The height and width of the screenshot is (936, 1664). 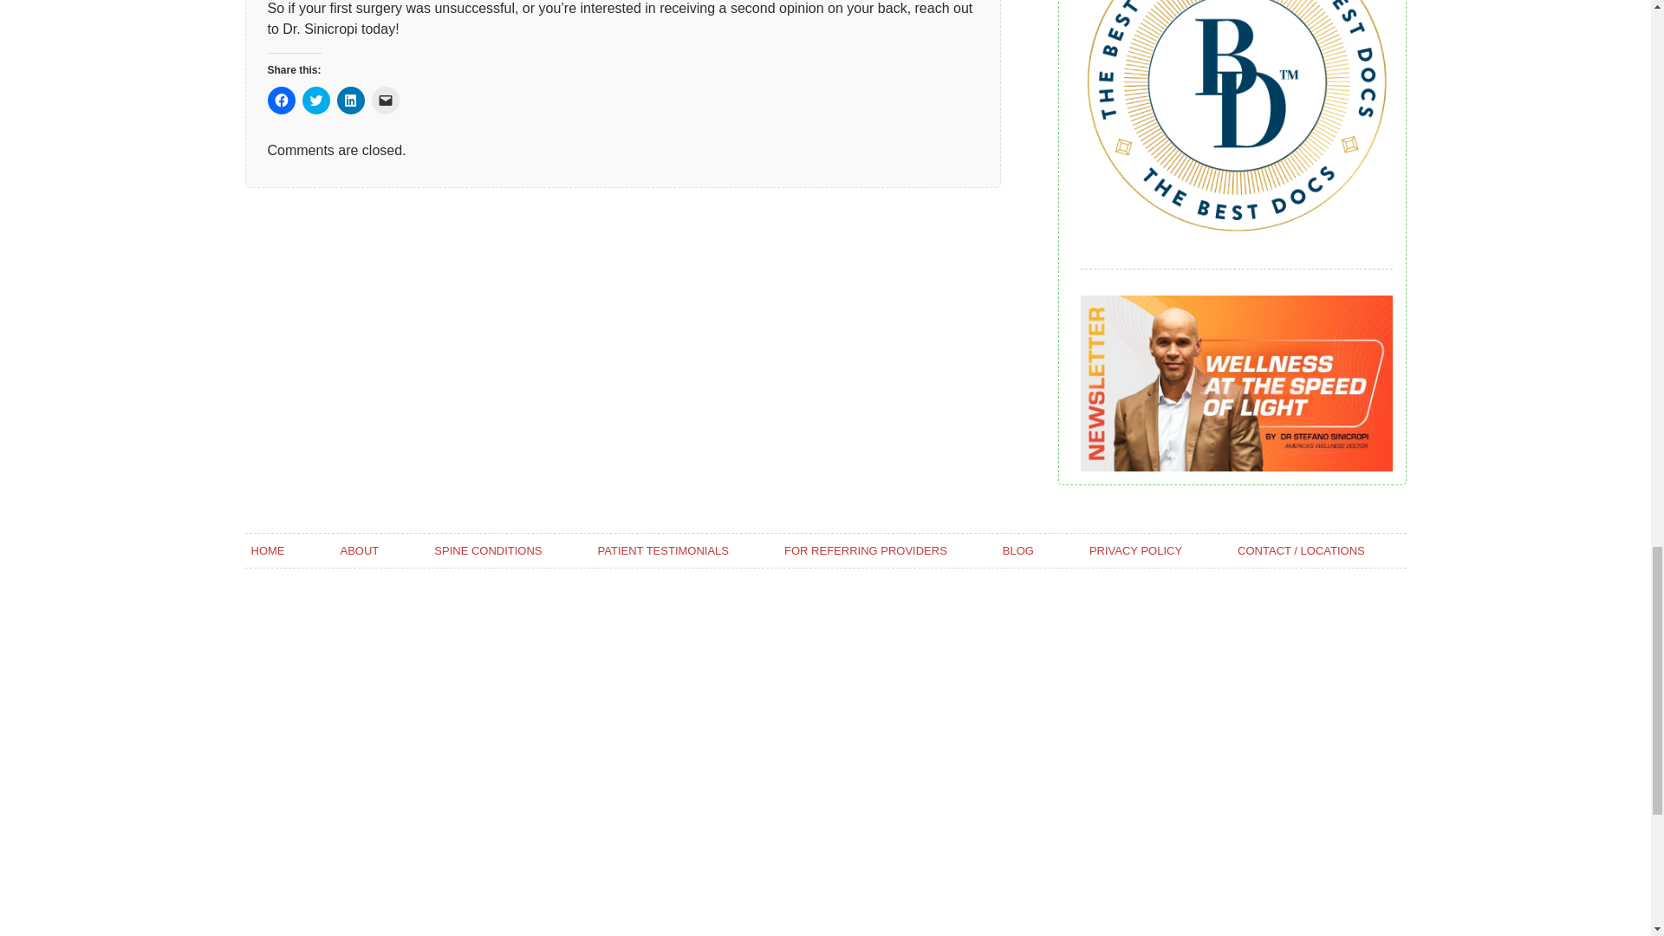 I want to click on Click to share on Twitter, so click(x=315, y=101).